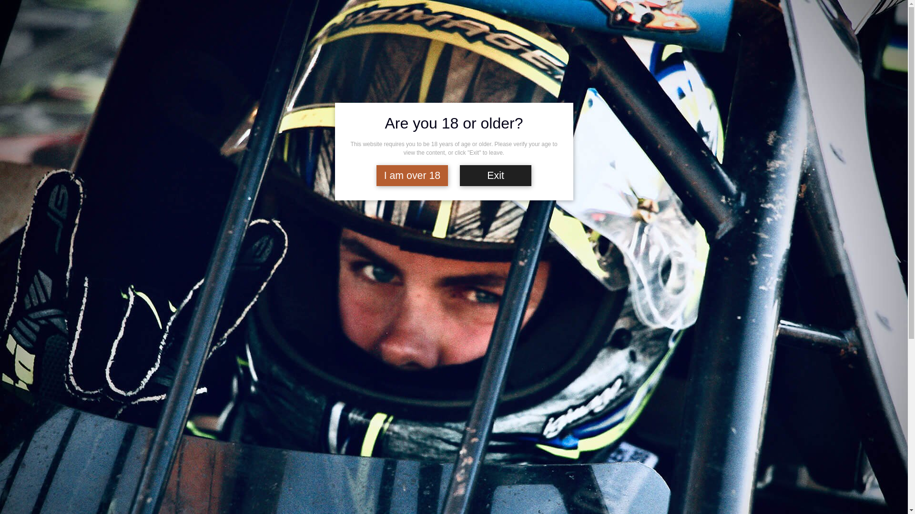  What do you see at coordinates (550, 58) in the screenshot?
I see `Merch` at bounding box center [550, 58].